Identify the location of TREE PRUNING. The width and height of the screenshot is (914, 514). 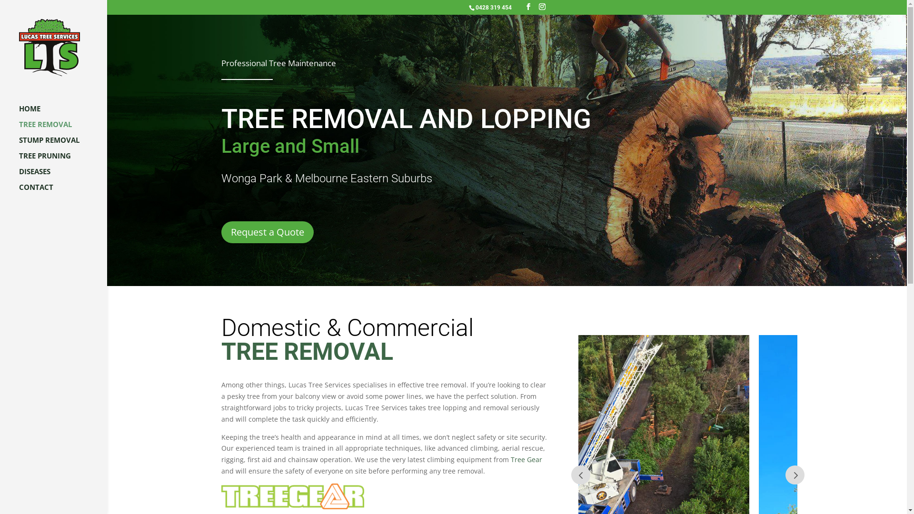
(63, 160).